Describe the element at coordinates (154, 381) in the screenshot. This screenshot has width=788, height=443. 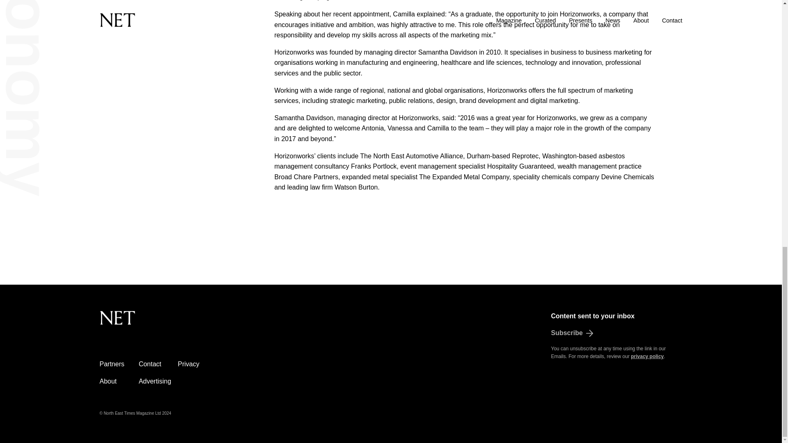
I see `Advertising` at that location.